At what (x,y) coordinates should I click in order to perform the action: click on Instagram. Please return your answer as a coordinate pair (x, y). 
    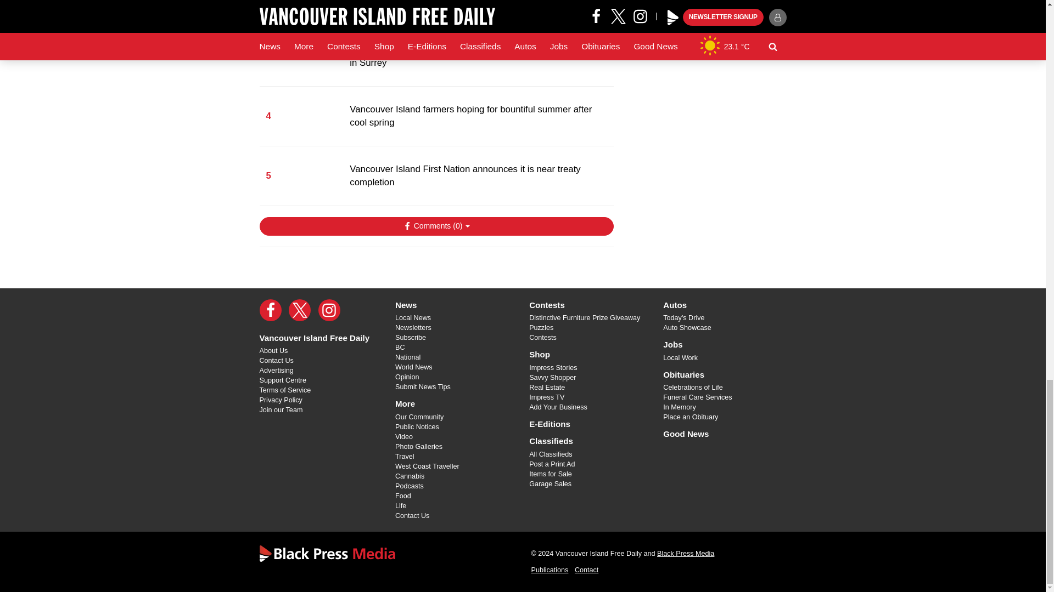
    Looking at the image, I should click on (329, 310).